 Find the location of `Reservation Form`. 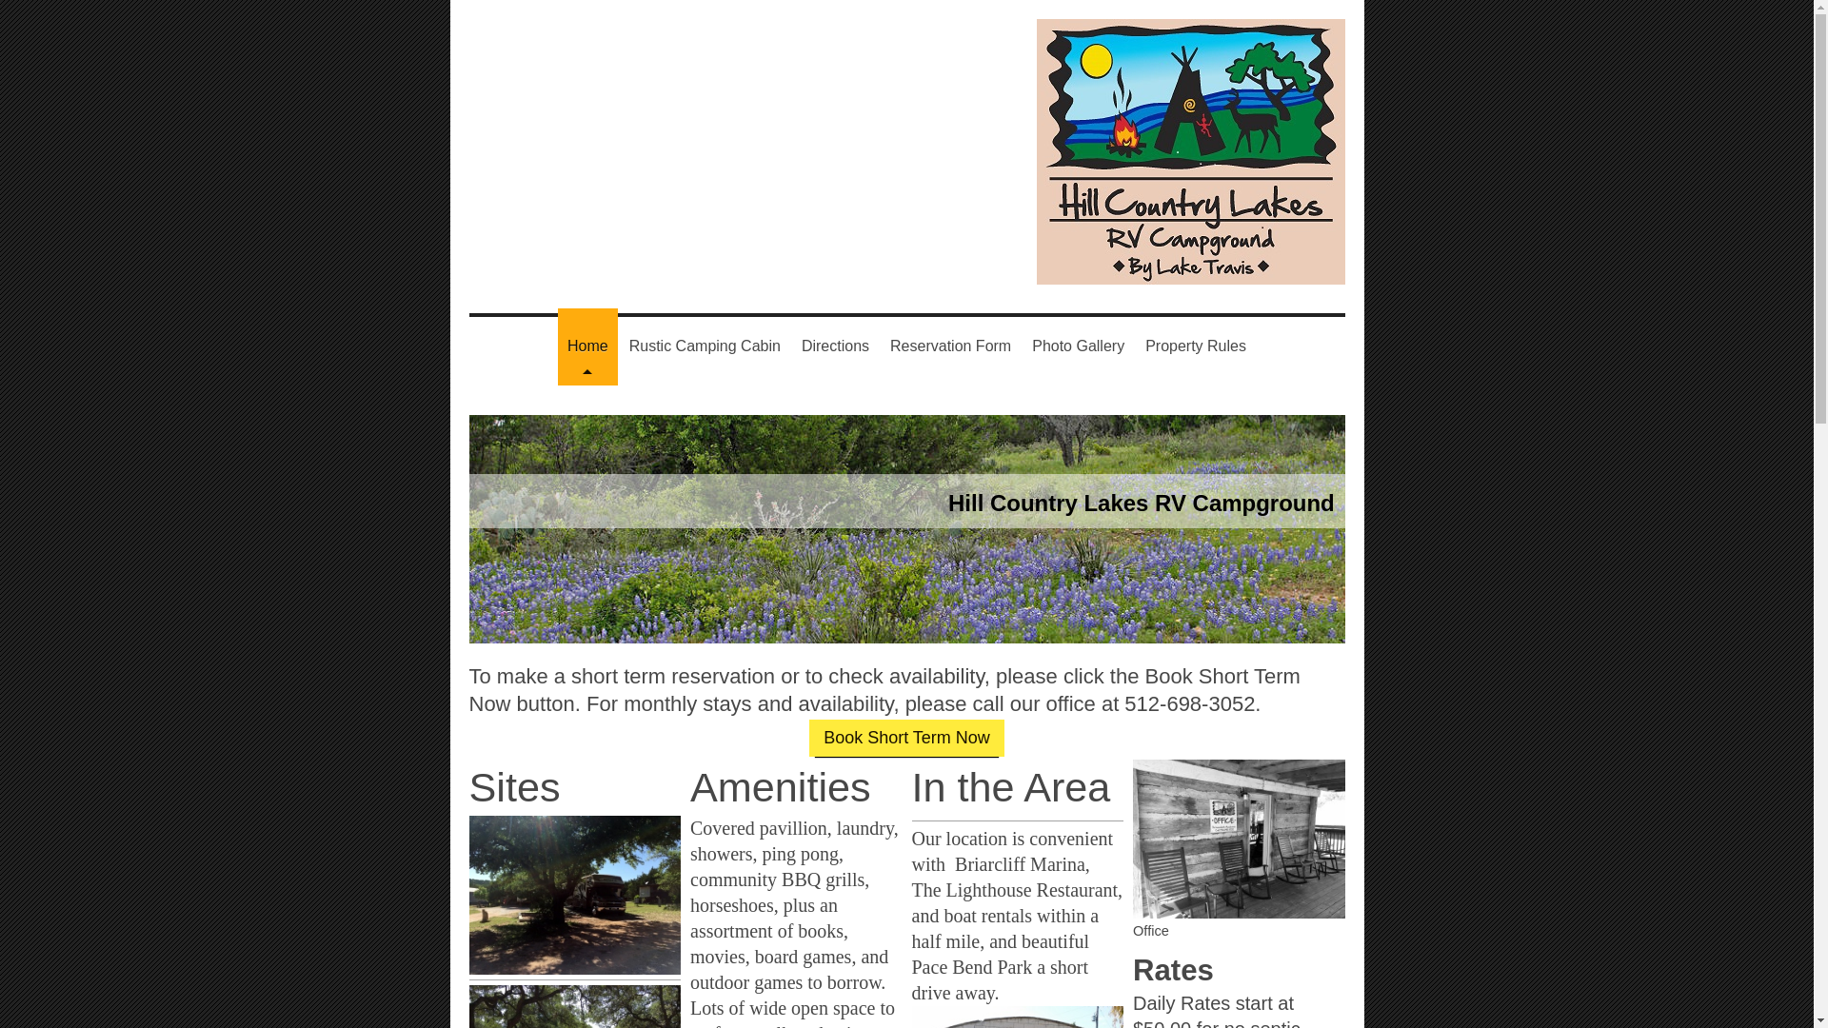

Reservation Form is located at coordinates (950, 346).